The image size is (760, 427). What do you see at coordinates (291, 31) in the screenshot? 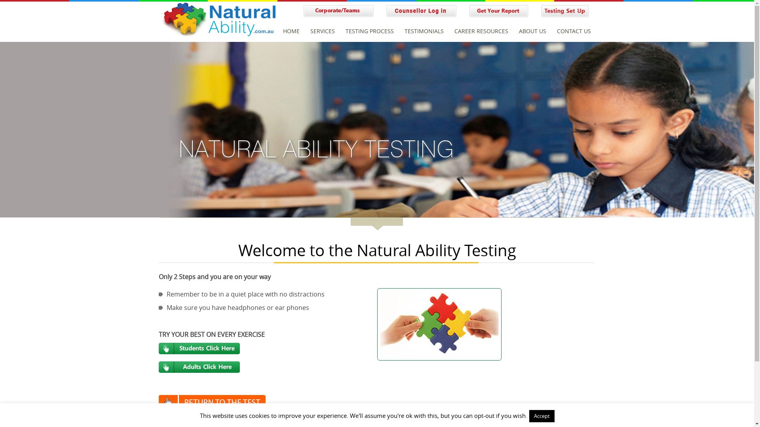
I see `HOME` at bounding box center [291, 31].